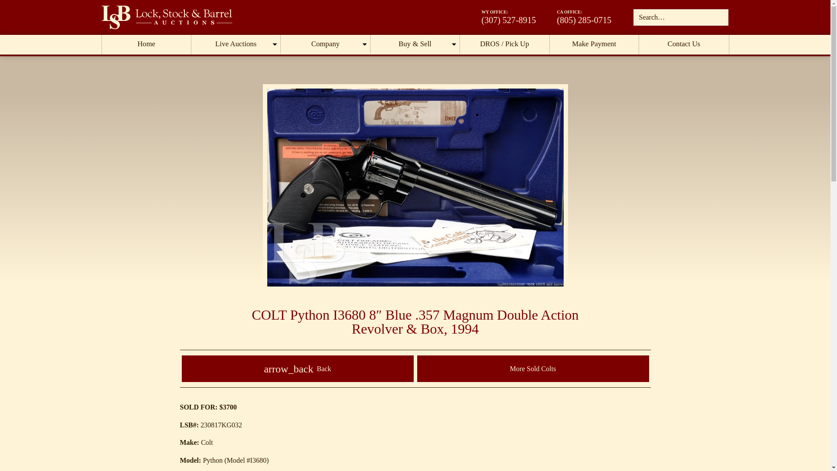  I want to click on Home, so click(146, 44).